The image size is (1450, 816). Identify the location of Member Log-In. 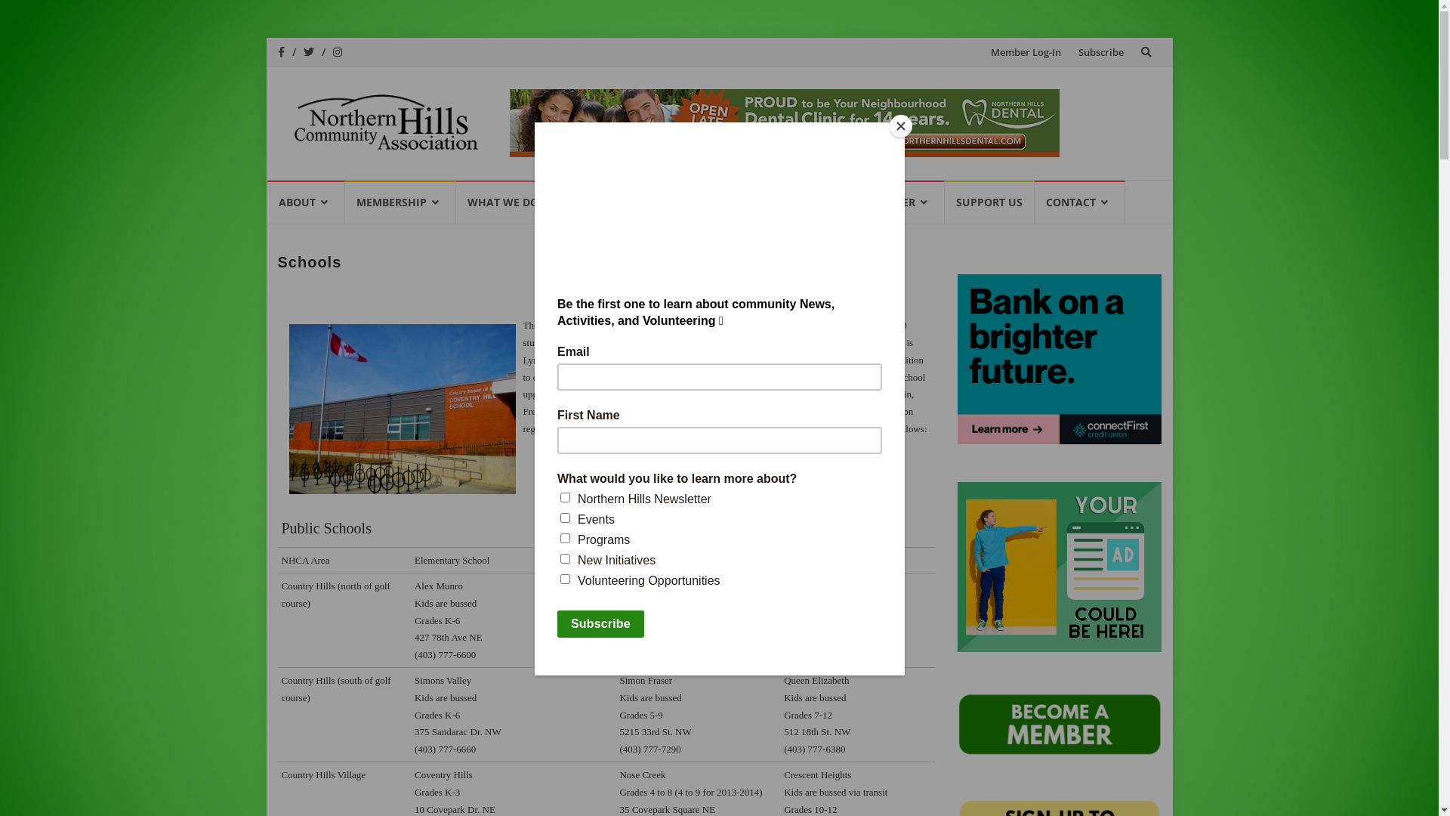
(1026, 51).